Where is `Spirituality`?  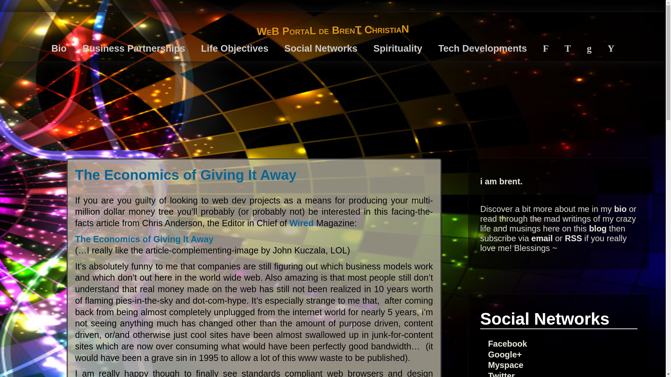 Spirituality is located at coordinates (397, 48).